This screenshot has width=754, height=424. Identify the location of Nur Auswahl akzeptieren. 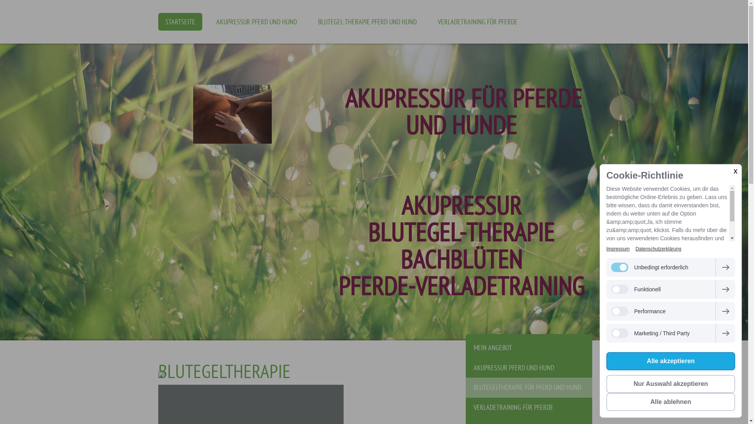
(671, 384).